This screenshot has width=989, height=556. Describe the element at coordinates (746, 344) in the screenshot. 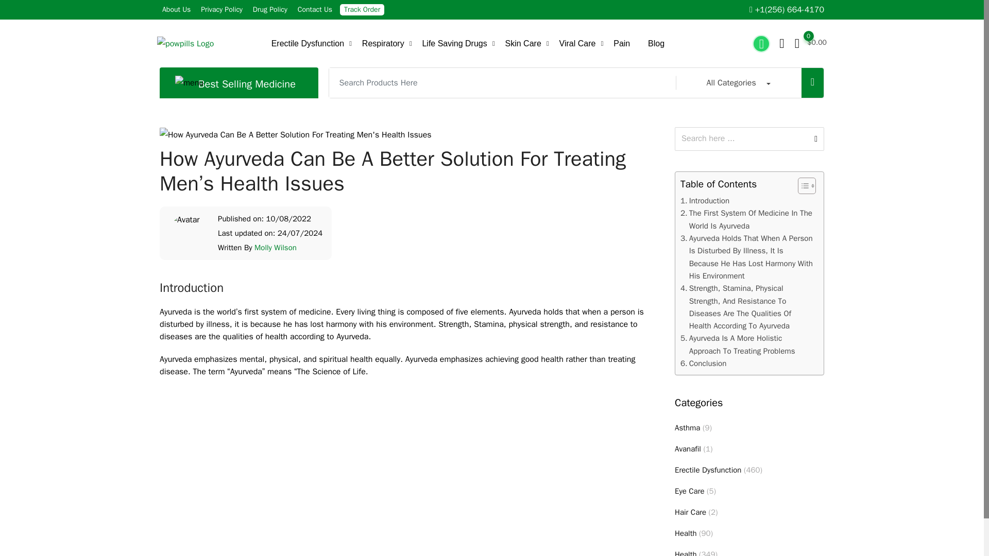

I see `Ayurveda Is A More Holistic Approach To Treating Problems` at that location.